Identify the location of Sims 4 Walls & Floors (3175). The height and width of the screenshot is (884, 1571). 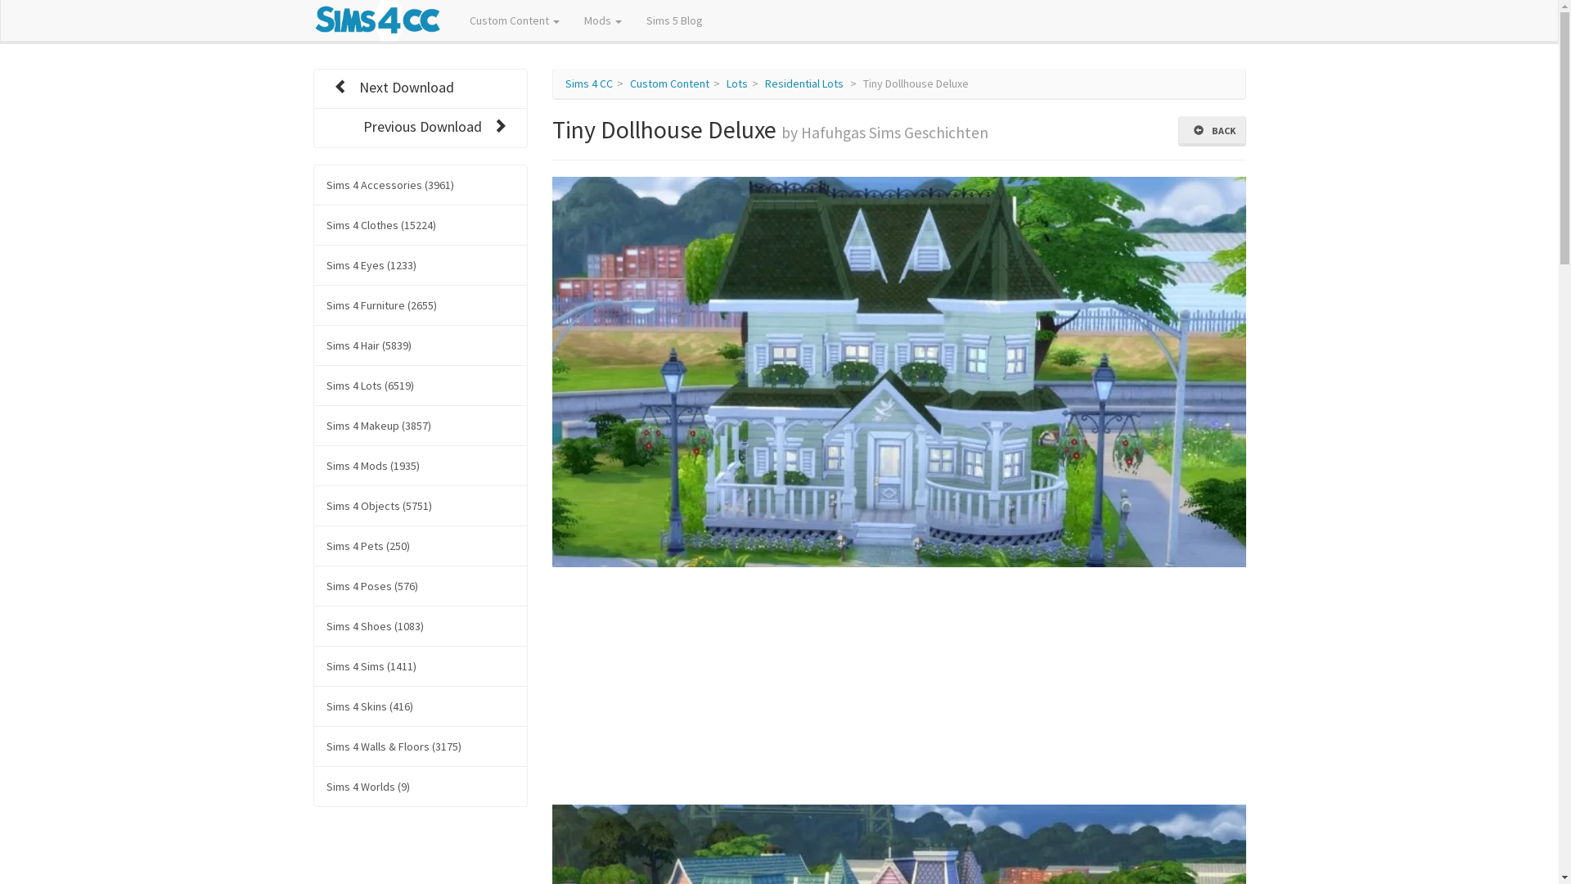
(421, 746).